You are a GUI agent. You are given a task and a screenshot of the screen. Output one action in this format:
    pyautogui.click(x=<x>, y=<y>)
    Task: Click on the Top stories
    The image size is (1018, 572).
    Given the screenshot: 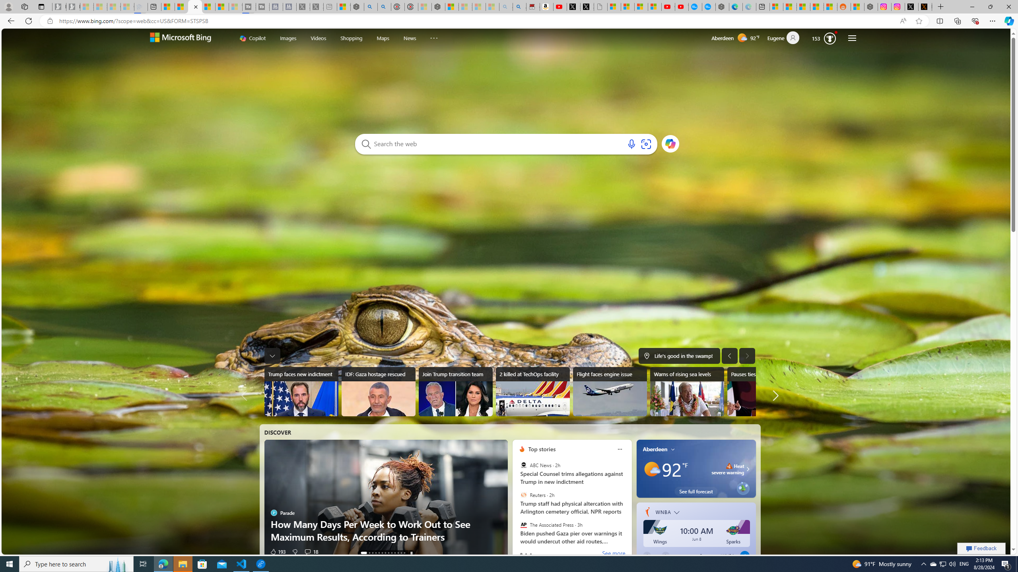 What is the action you would take?
    pyautogui.click(x=542, y=449)
    